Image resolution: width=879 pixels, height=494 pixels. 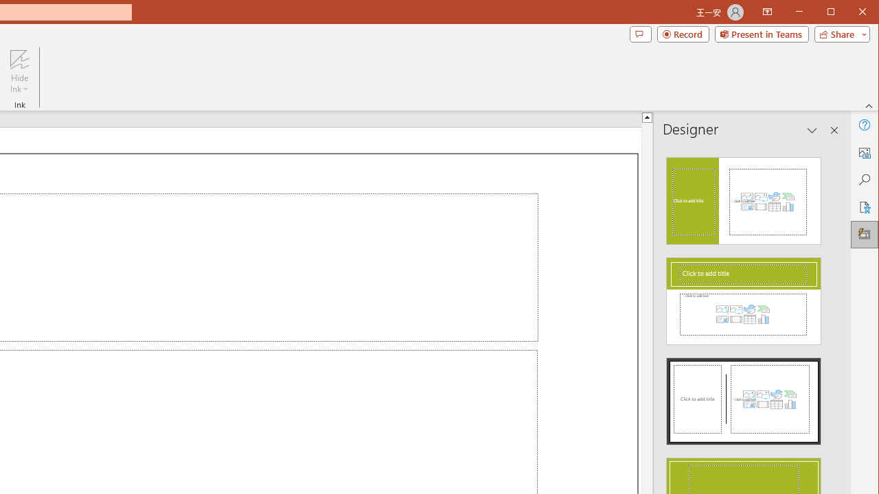 What do you see at coordinates (743, 397) in the screenshot?
I see `Design Idea` at bounding box center [743, 397].